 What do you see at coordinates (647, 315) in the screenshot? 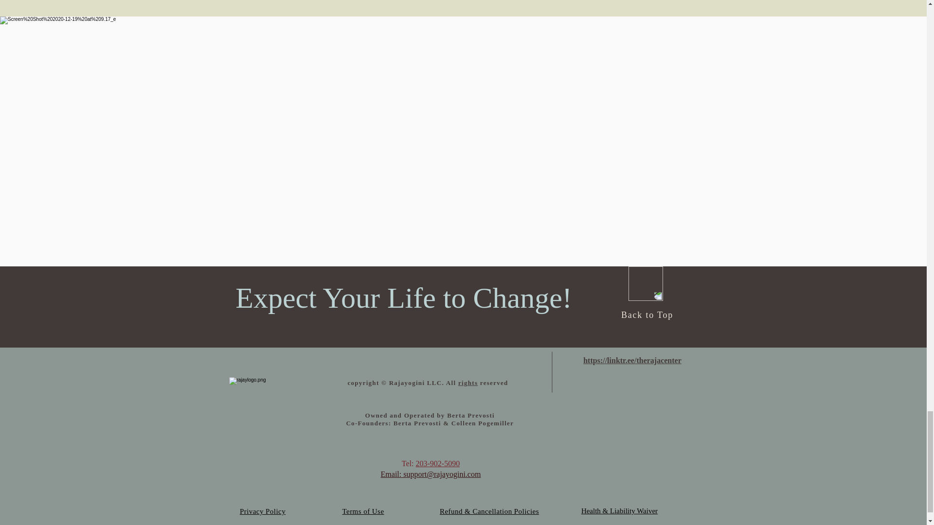
I see `Back to Top` at bounding box center [647, 315].